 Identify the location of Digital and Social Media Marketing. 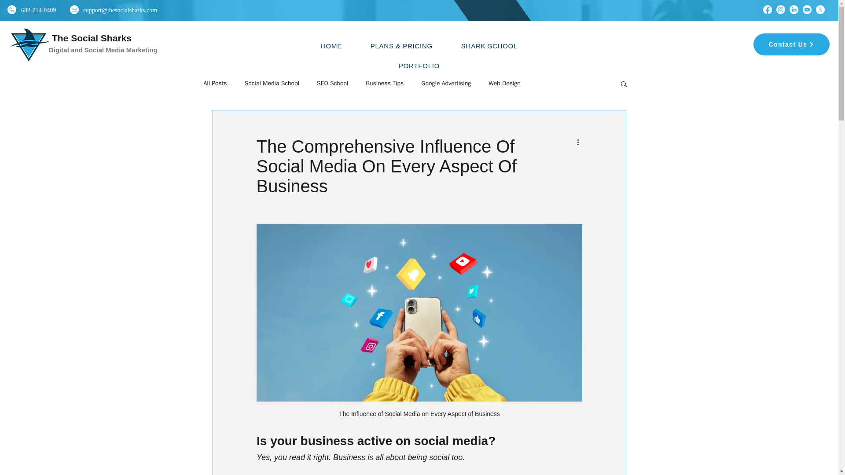
(103, 50).